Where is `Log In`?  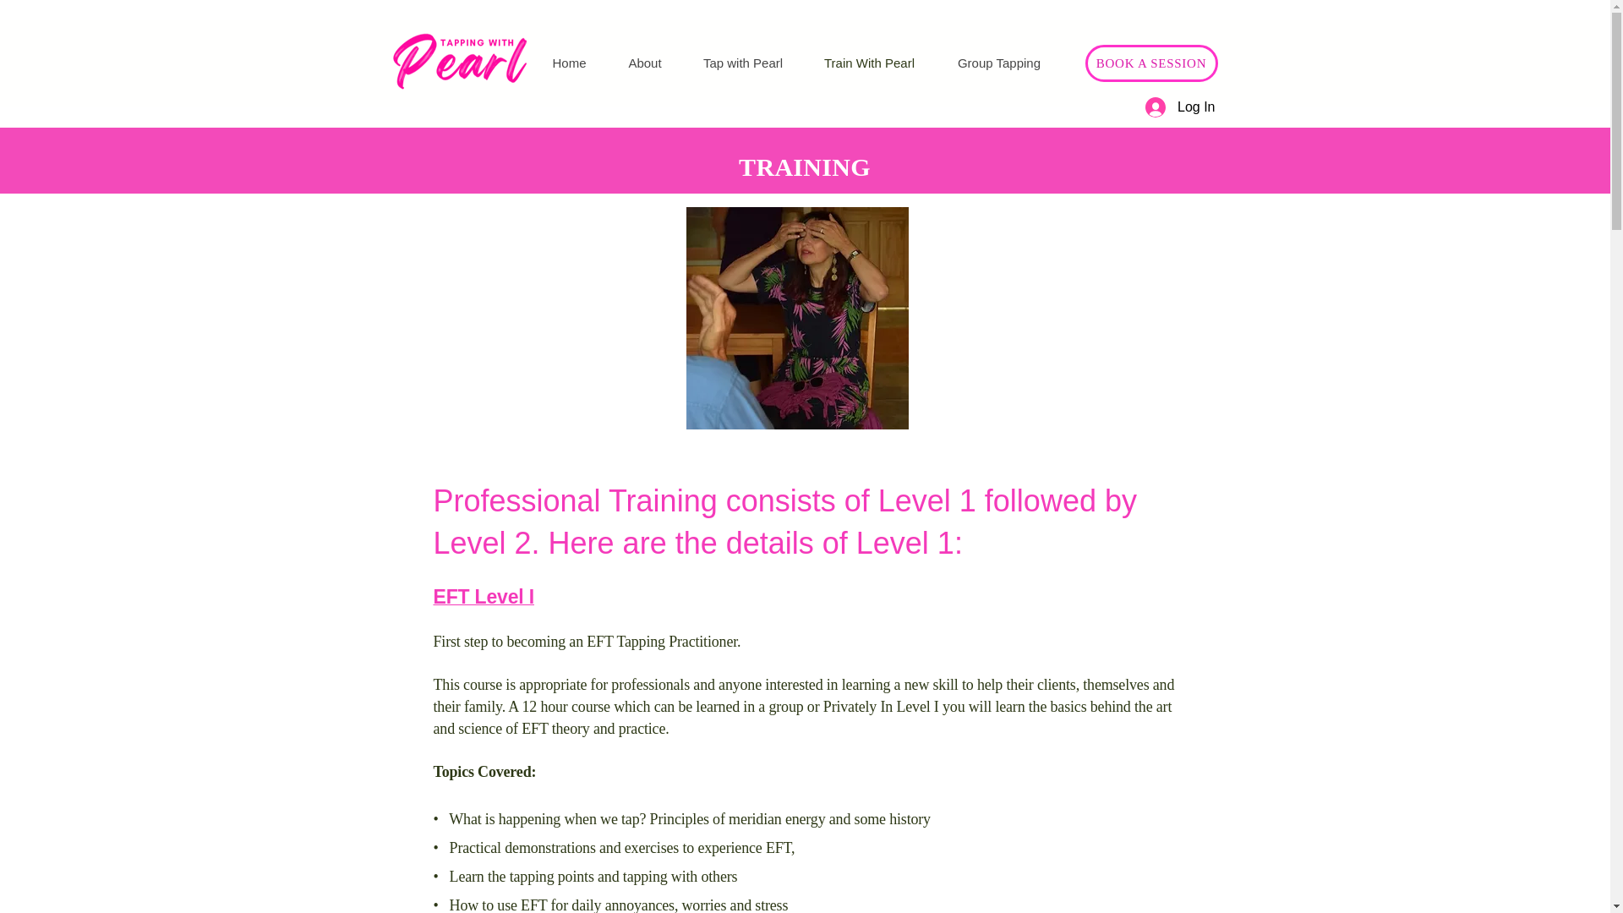
Log In is located at coordinates (1180, 107).